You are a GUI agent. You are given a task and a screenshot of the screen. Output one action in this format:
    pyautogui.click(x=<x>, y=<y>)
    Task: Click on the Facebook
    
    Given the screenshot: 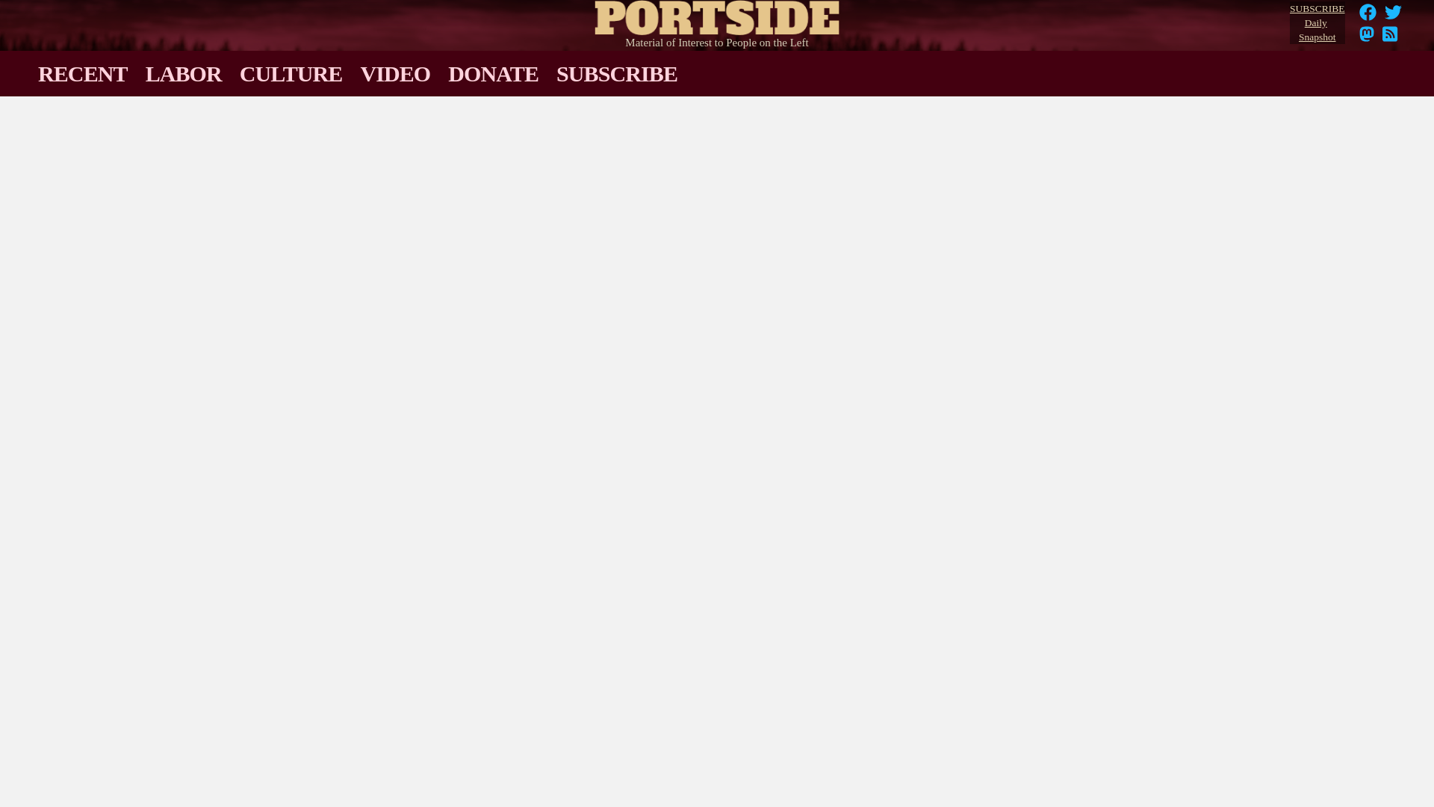 What is the action you would take?
    pyautogui.click(x=1394, y=16)
    